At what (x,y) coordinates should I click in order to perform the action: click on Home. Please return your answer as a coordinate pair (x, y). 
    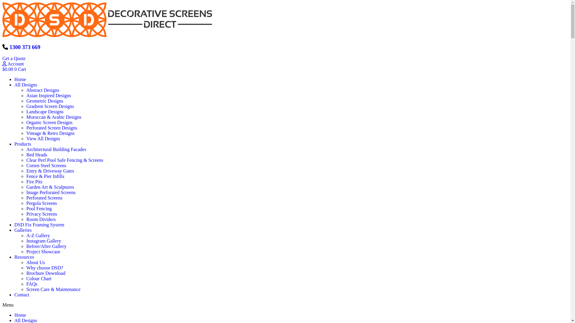
    Looking at the image, I should click on (20, 80).